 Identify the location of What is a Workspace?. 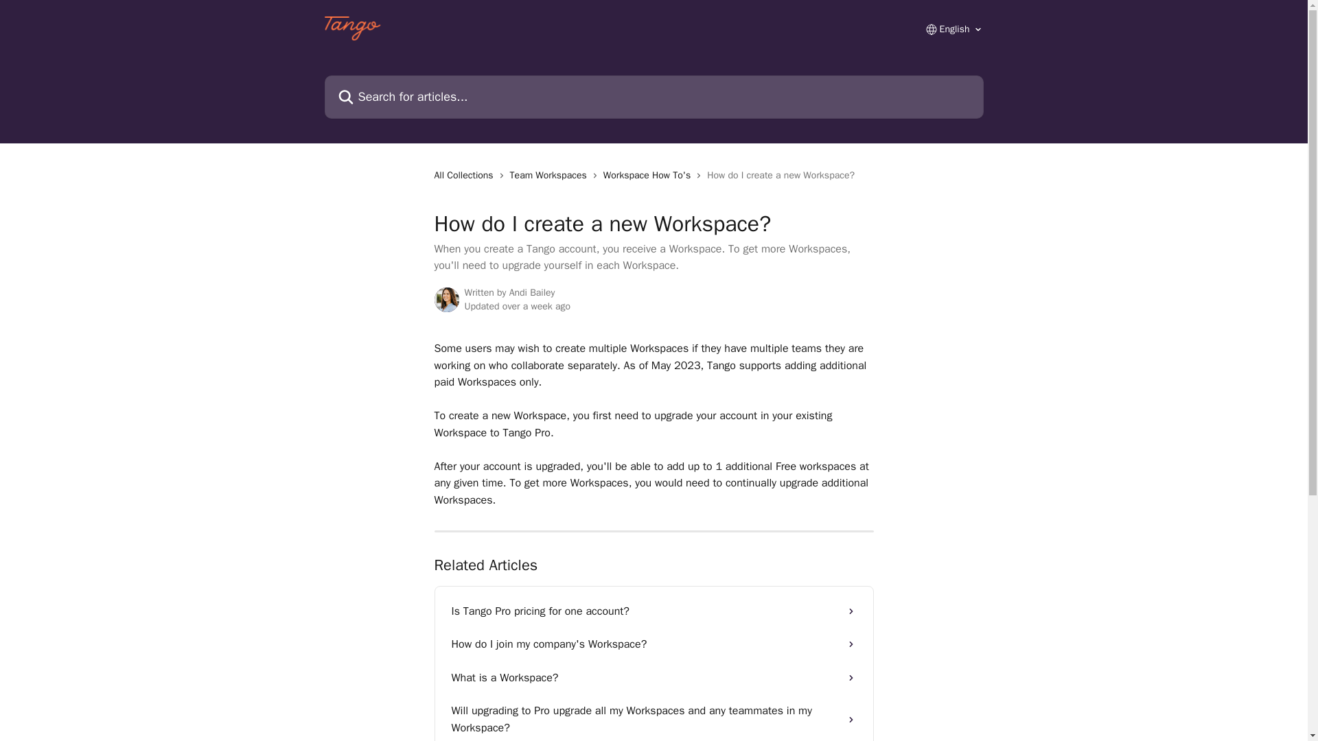
(654, 678).